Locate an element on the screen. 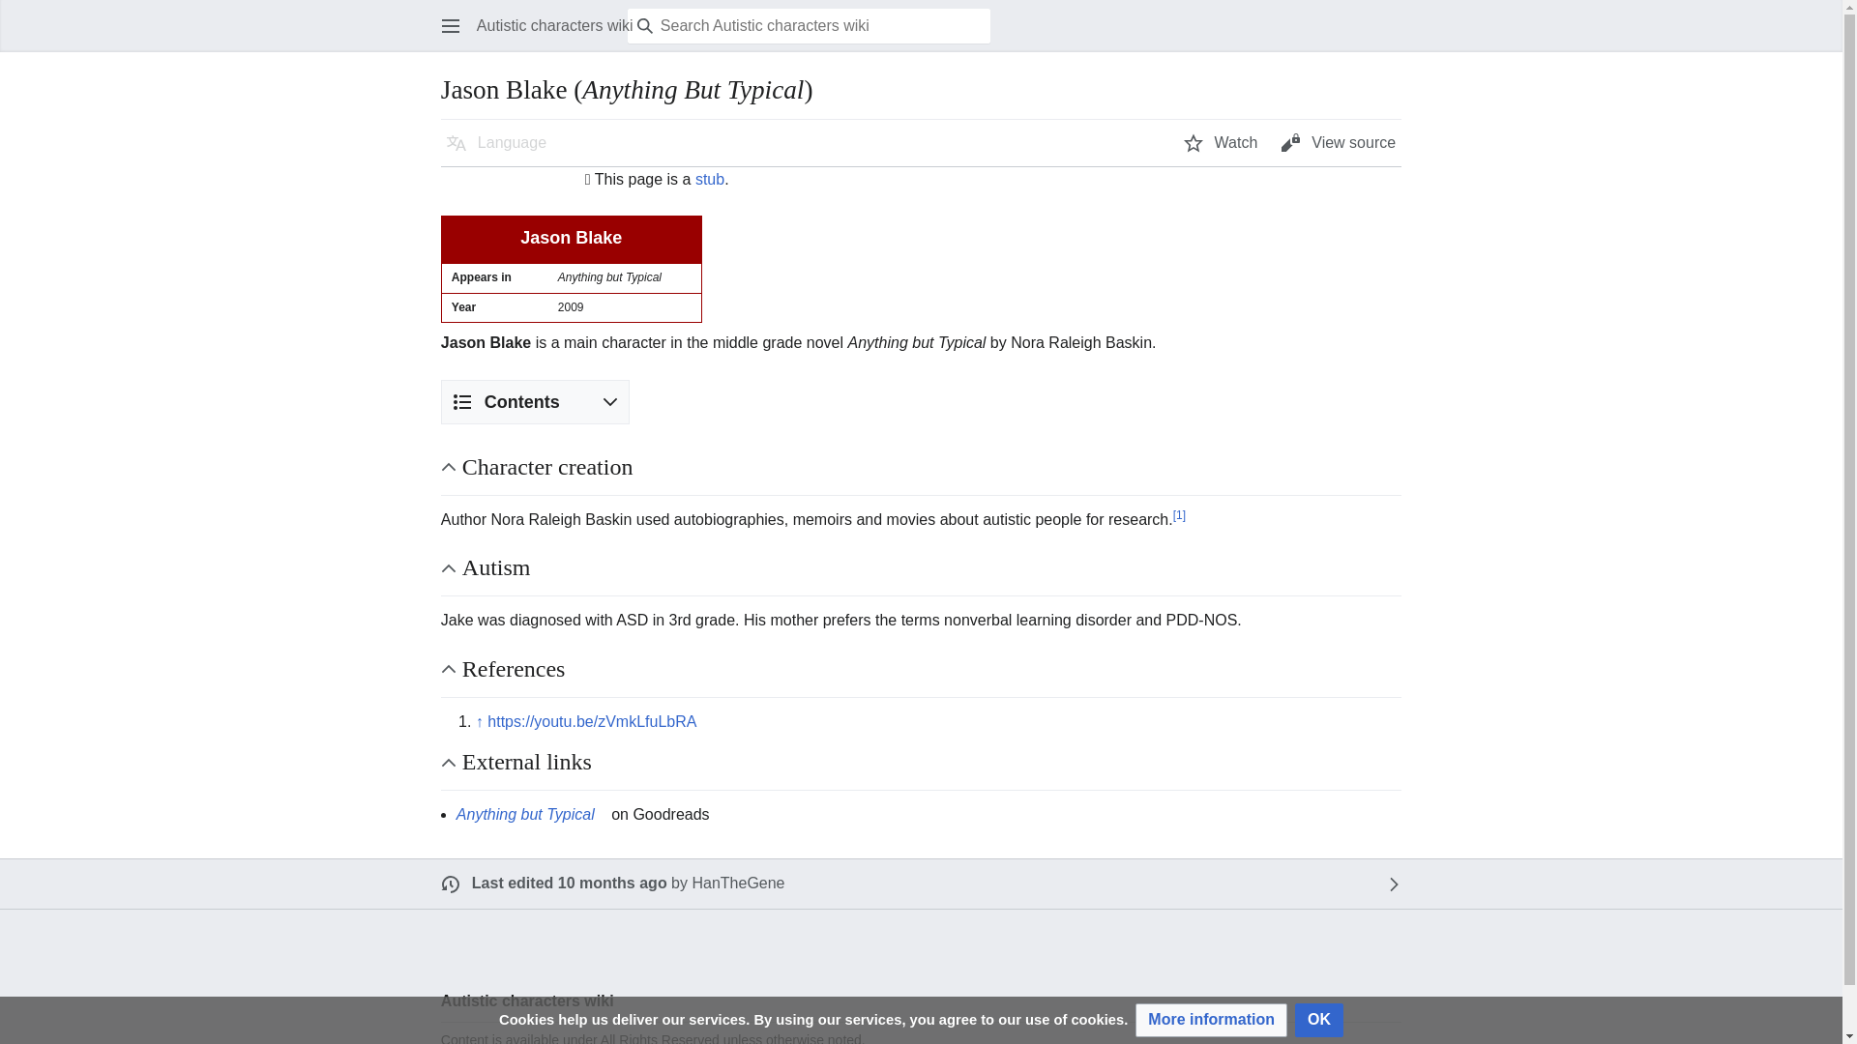 Image resolution: width=1857 pixels, height=1044 pixels. Category:Stubs is located at coordinates (709, 180).